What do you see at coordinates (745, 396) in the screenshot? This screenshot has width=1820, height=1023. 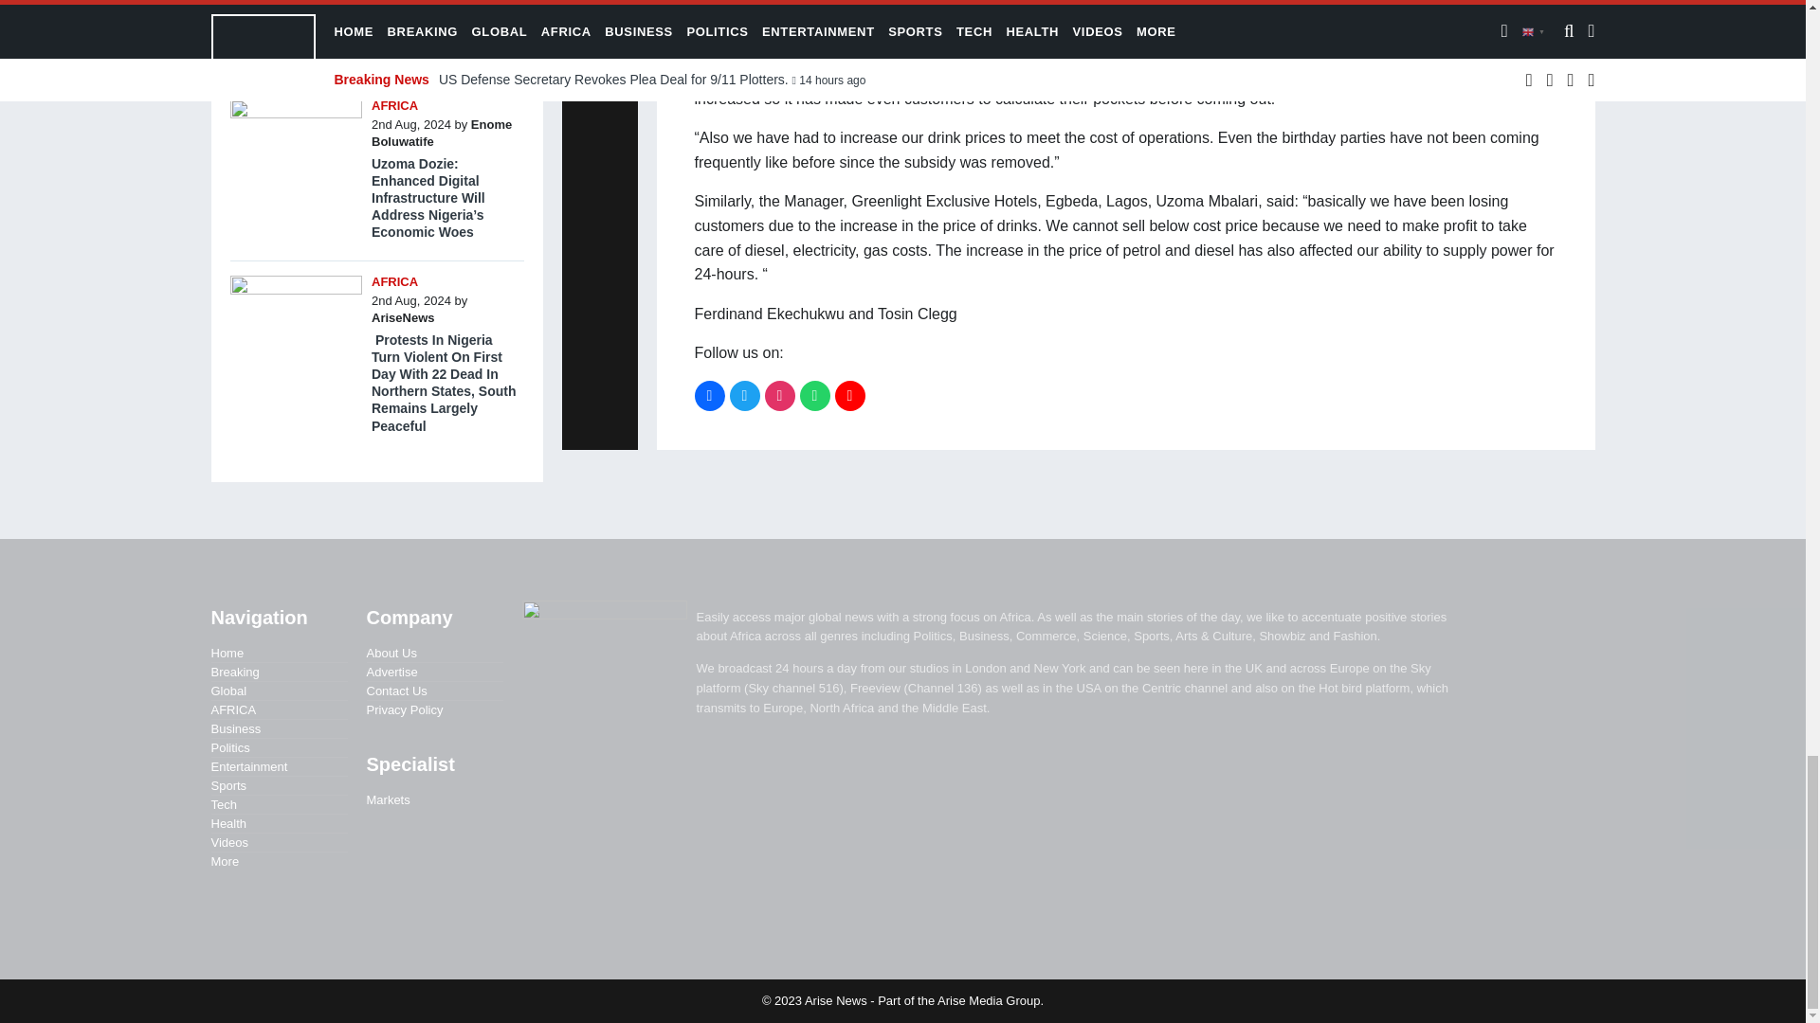 I see `Twitter` at bounding box center [745, 396].